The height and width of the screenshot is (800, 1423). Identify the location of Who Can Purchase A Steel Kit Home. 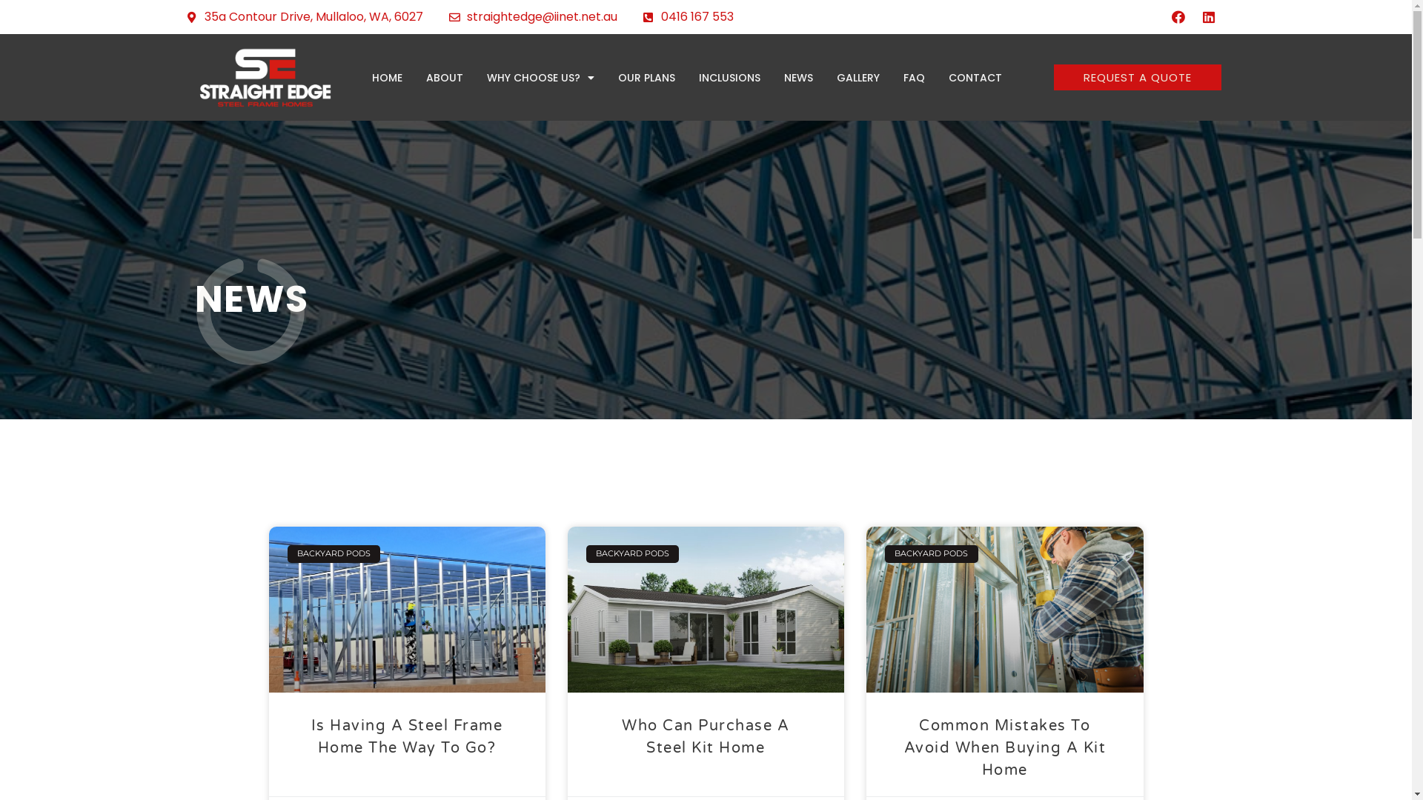
(706, 737).